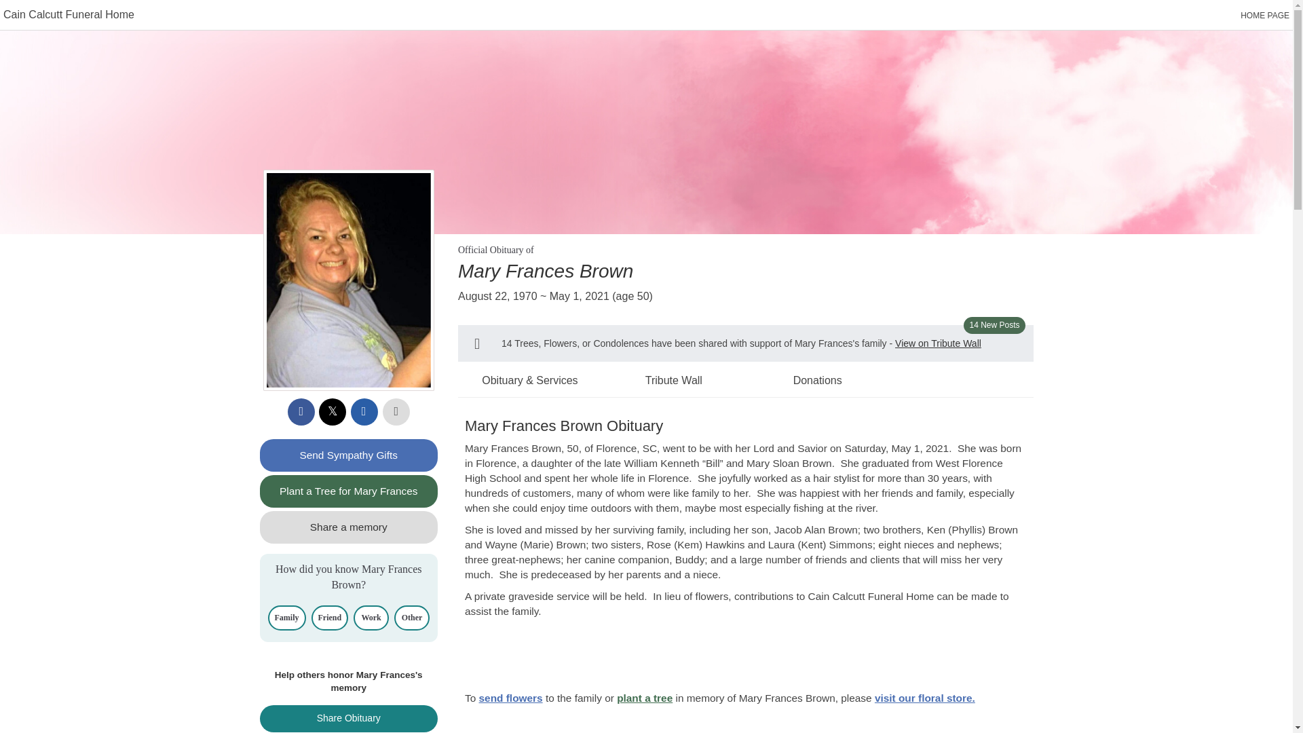  I want to click on plant a tree, so click(644, 698).